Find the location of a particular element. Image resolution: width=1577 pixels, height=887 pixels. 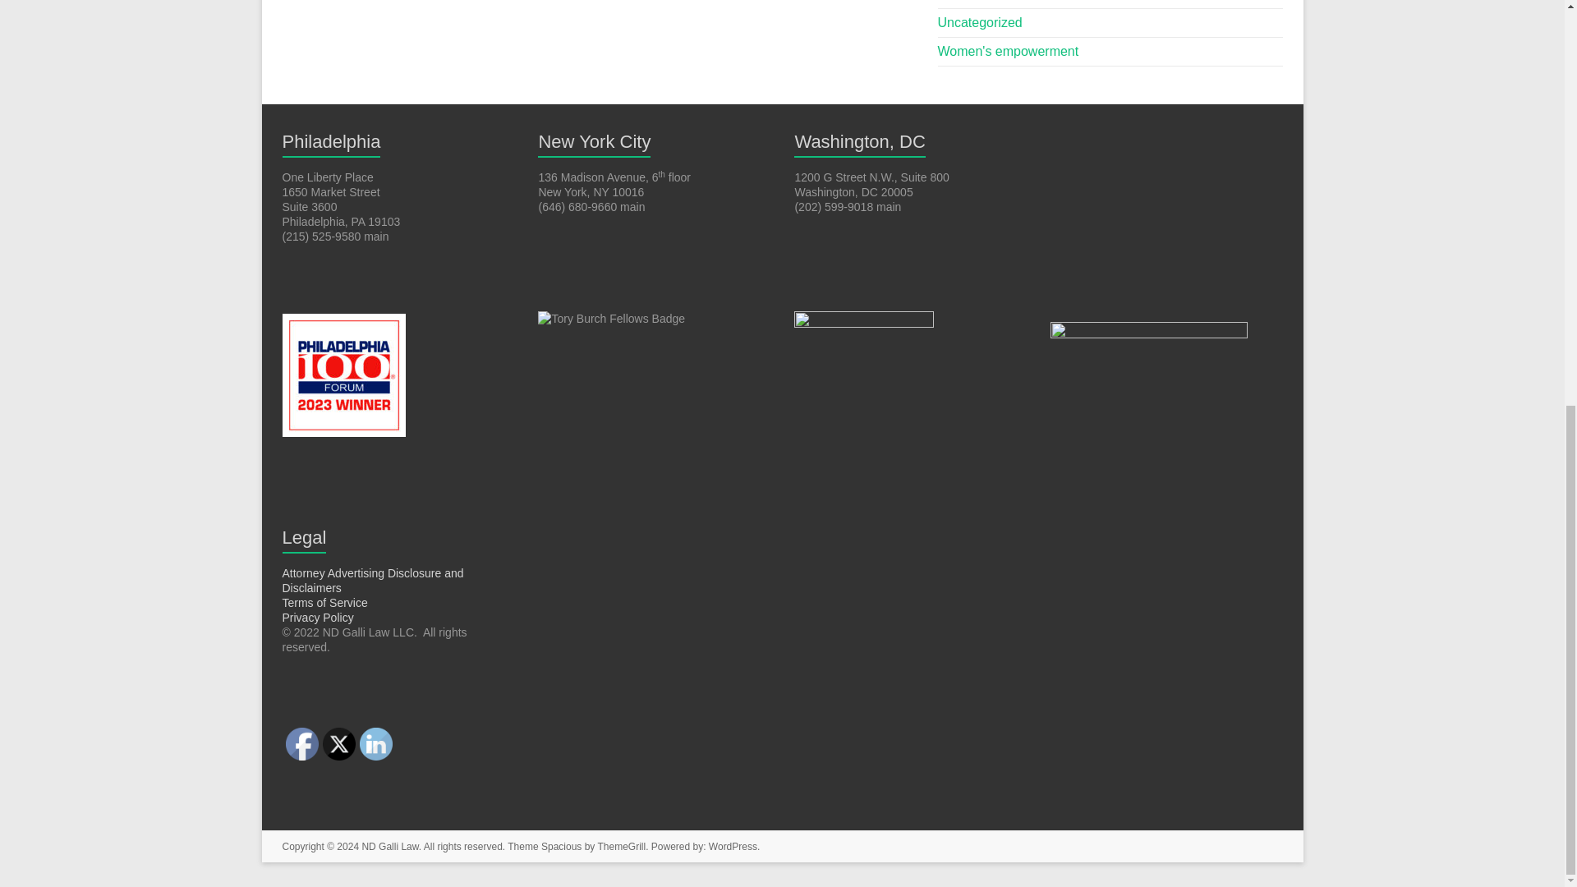

ND Galli Law is located at coordinates (389, 846).